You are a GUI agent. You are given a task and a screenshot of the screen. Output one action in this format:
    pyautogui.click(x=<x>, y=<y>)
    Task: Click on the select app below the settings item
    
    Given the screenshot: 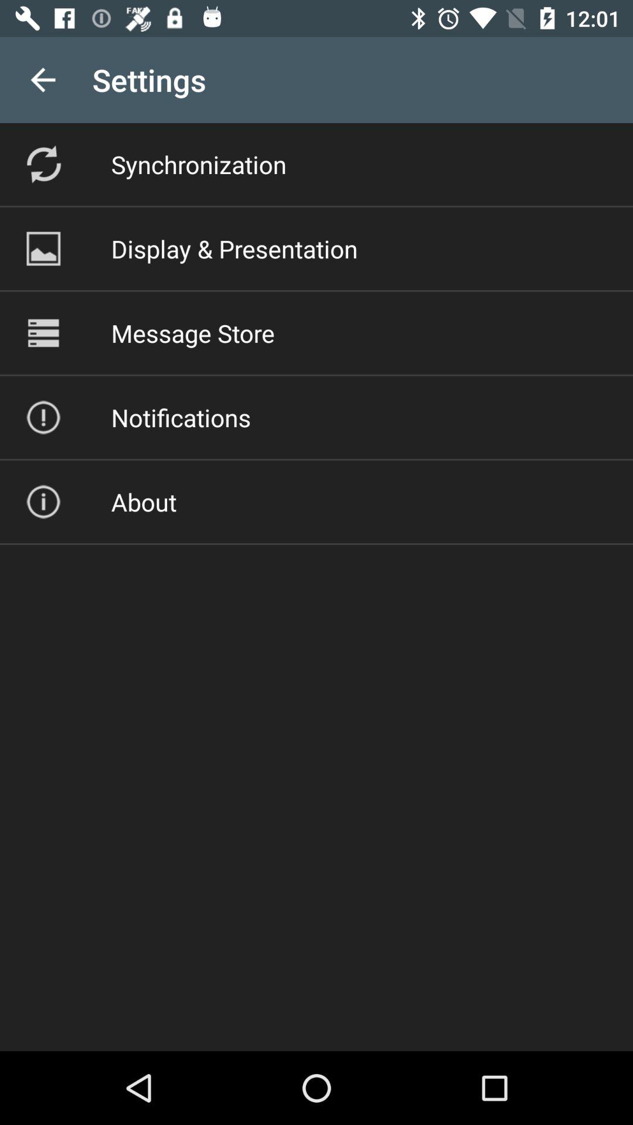 What is the action you would take?
    pyautogui.click(x=198, y=164)
    